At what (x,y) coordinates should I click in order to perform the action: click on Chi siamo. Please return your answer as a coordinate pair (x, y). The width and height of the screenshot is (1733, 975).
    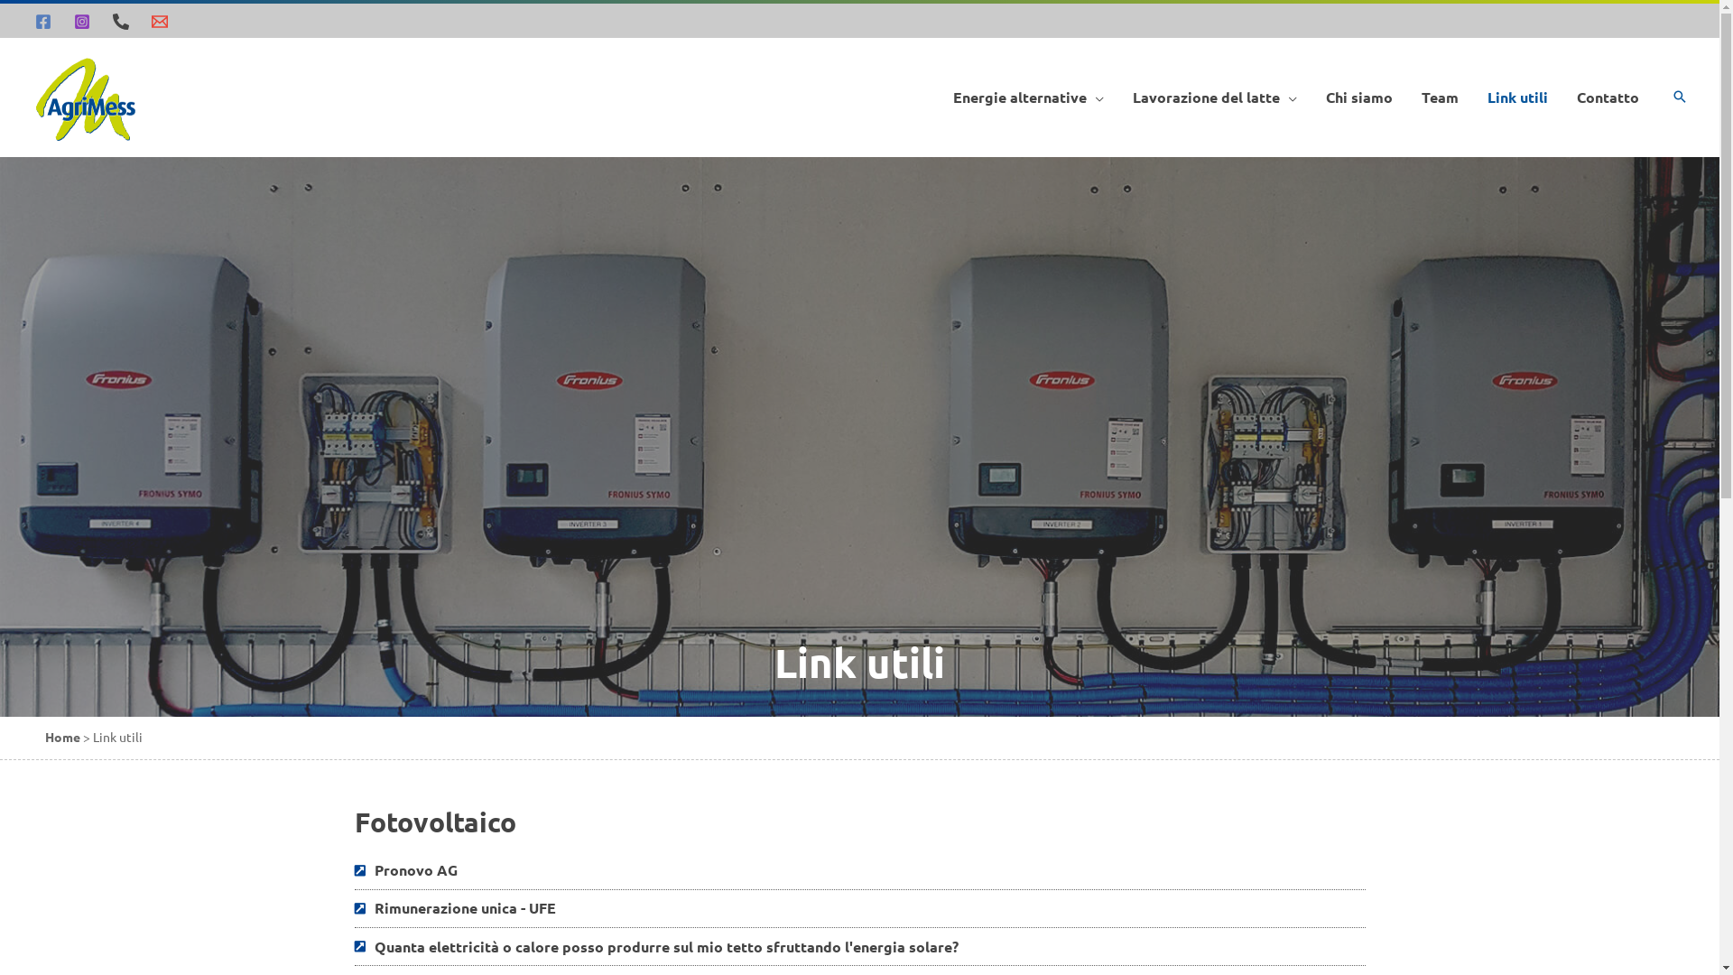
    Looking at the image, I should click on (1359, 97).